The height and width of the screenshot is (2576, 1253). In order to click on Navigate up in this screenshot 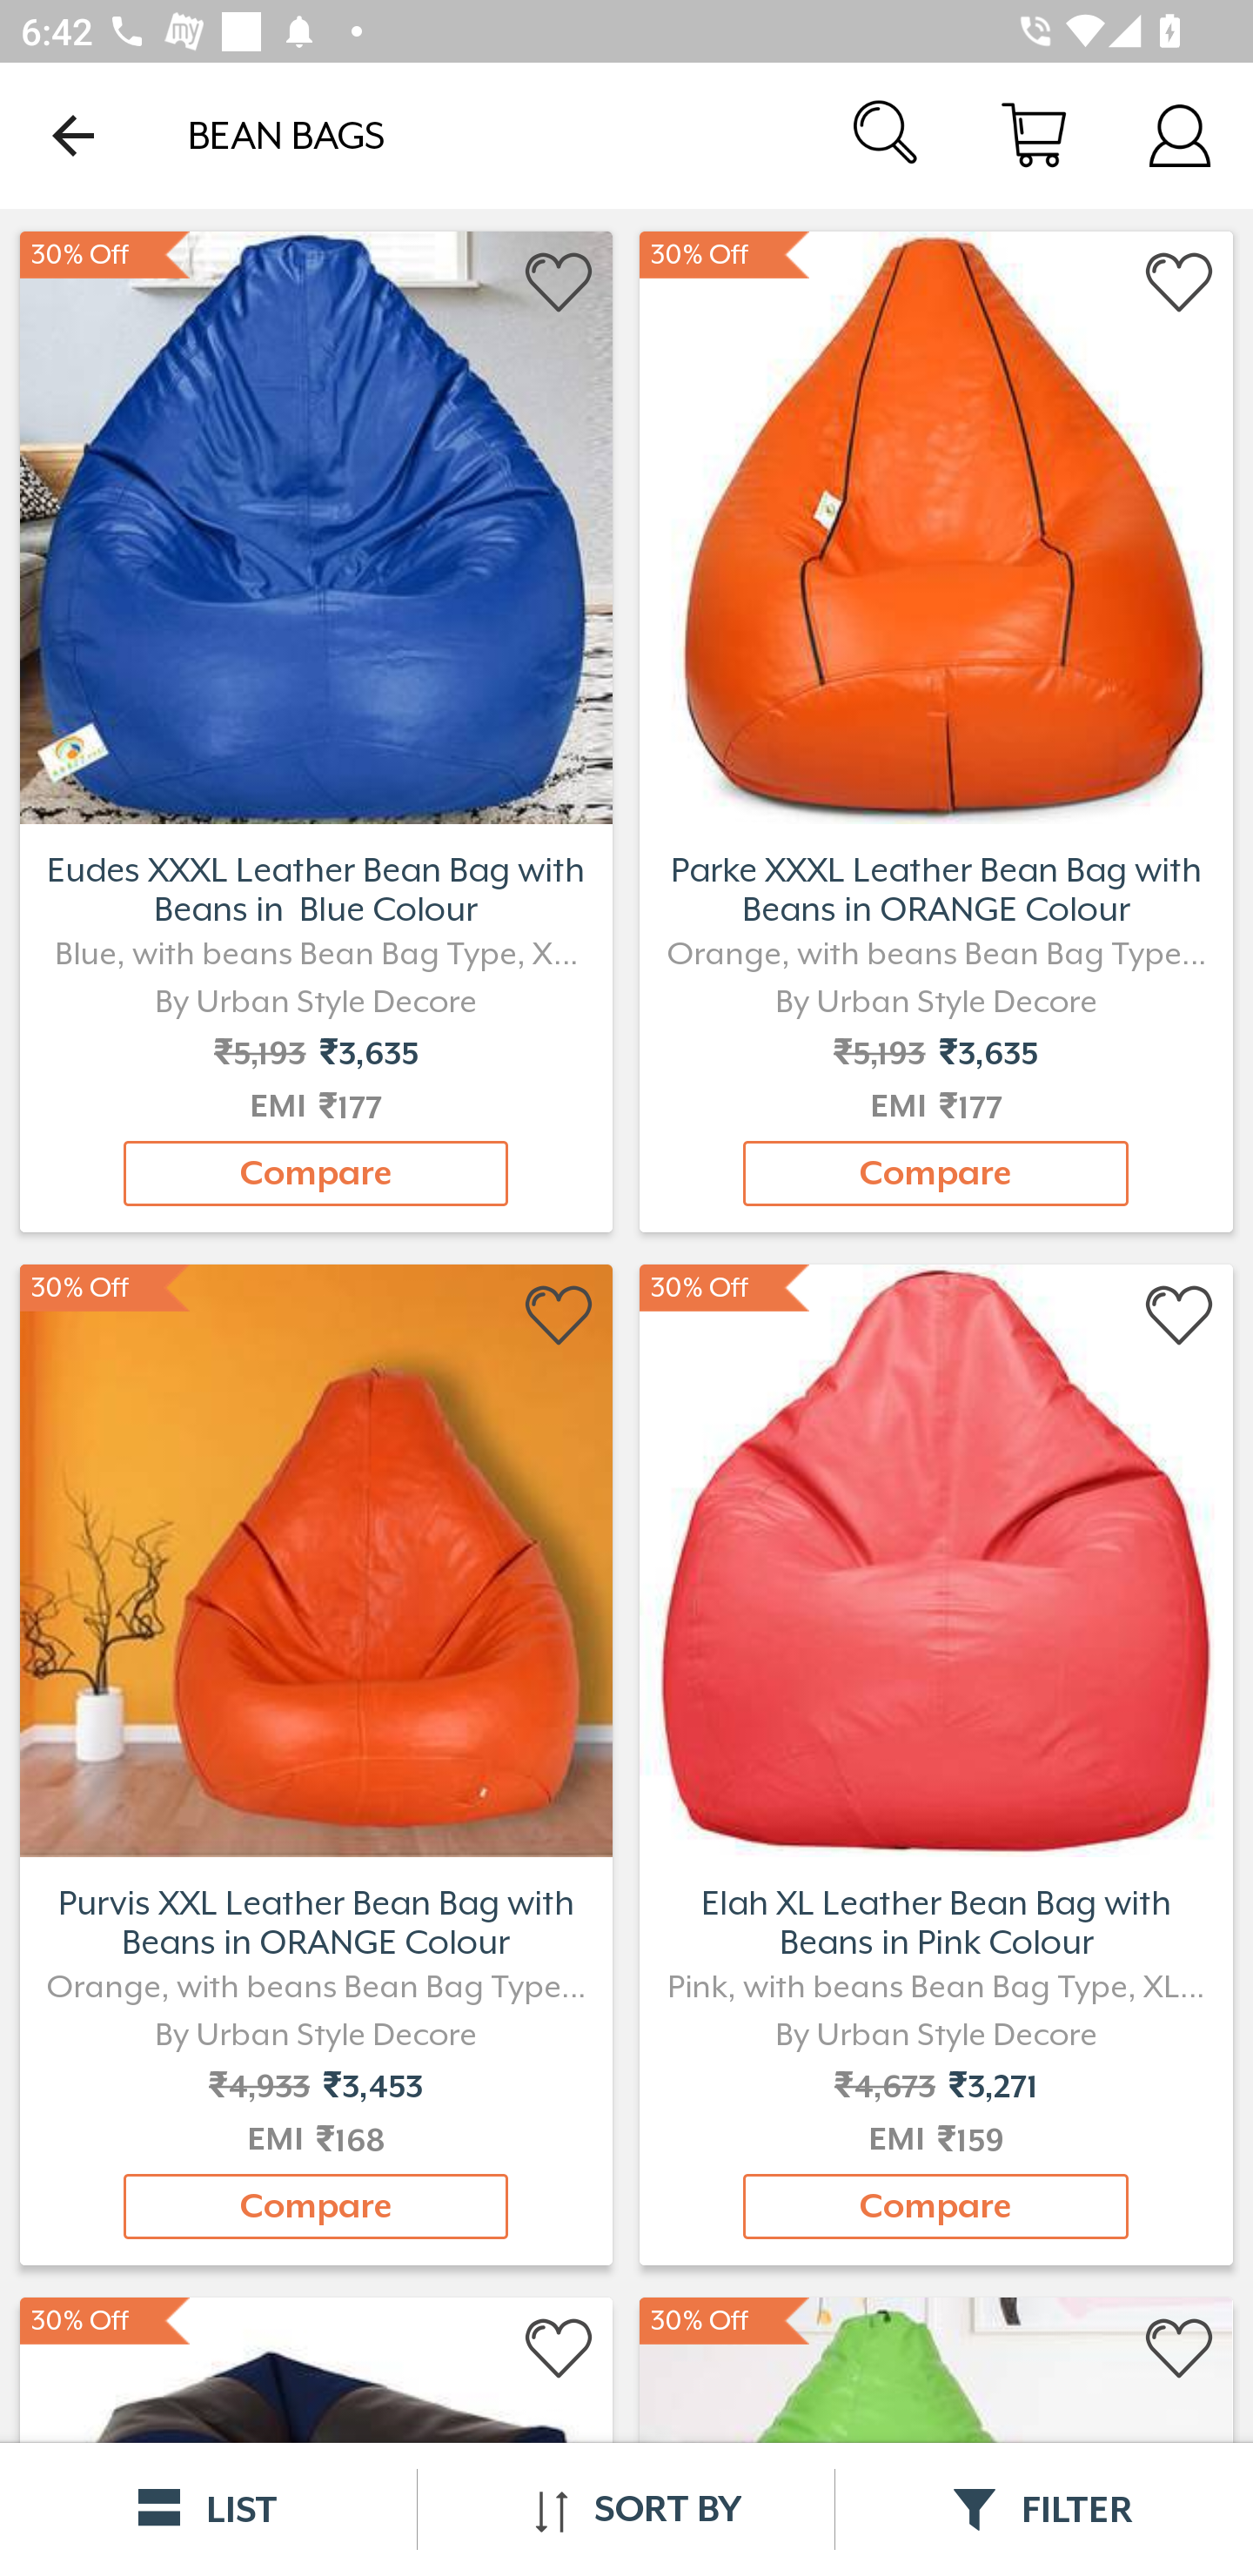, I will do `click(73, 135)`.